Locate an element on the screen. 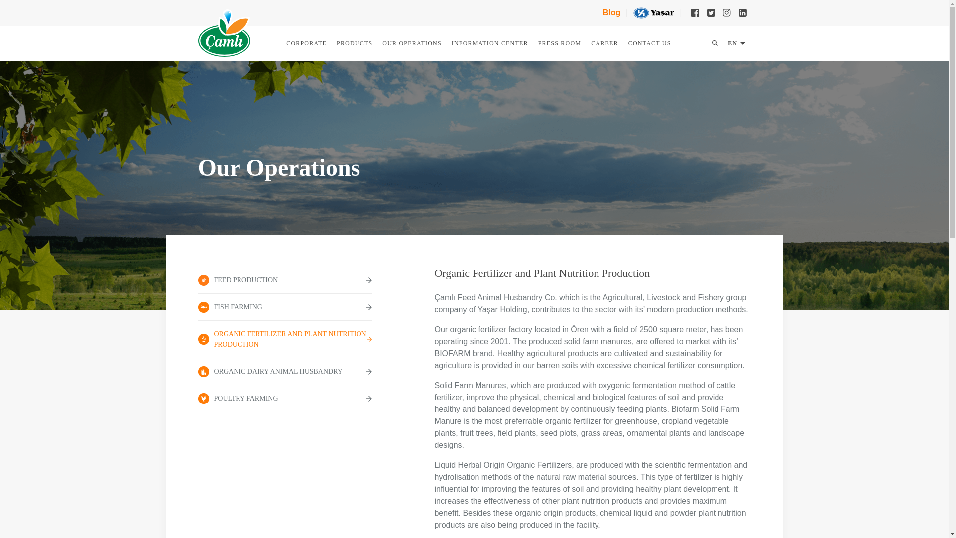  Blog is located at coordinates (611, 13).